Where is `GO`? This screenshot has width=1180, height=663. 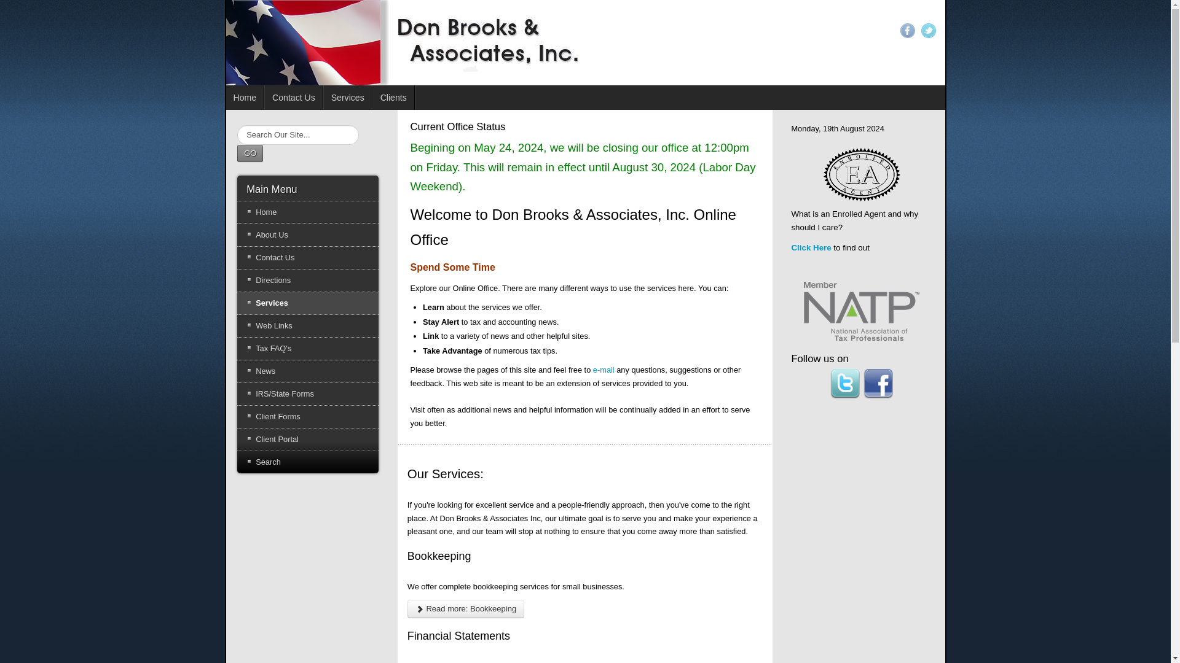
GO is located at coordinates (250, 153).